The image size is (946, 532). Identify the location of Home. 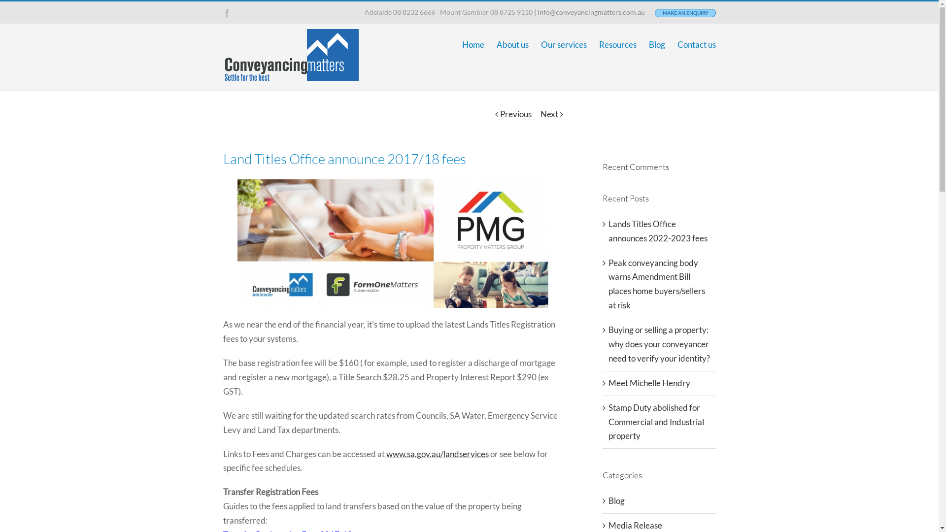
(473, 44).